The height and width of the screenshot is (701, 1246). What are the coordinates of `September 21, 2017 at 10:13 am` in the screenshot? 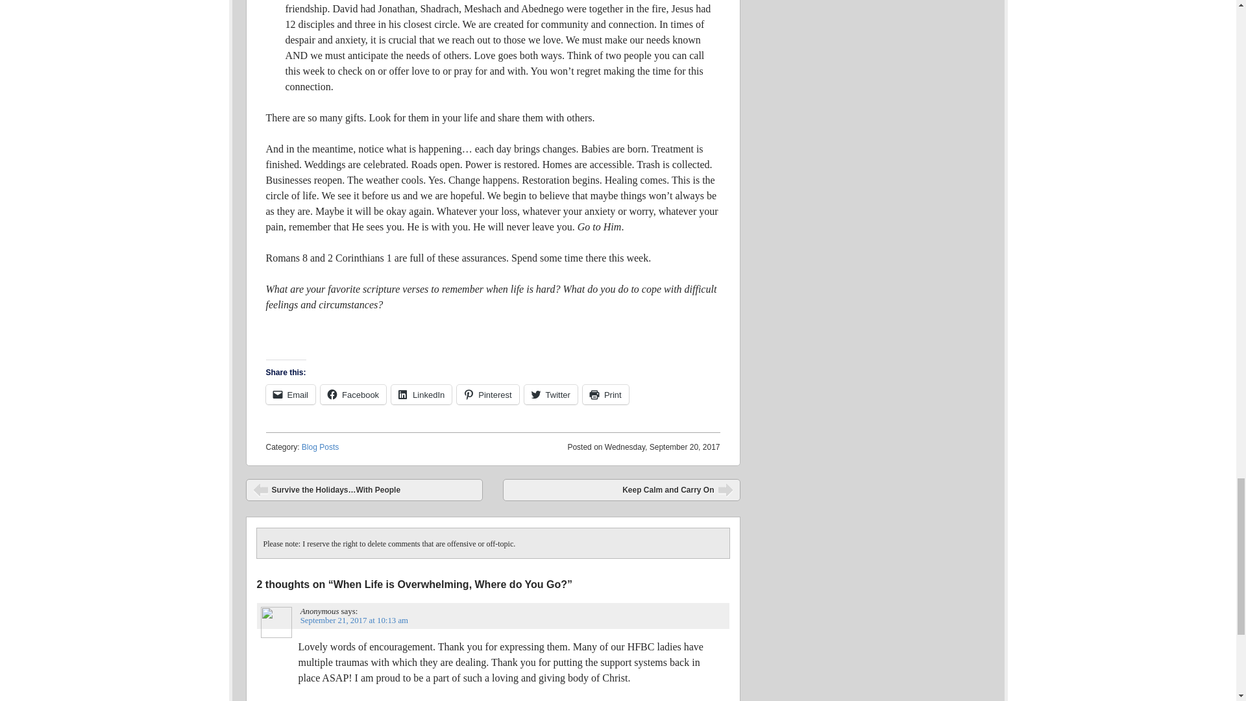 It's located at (354, 621).